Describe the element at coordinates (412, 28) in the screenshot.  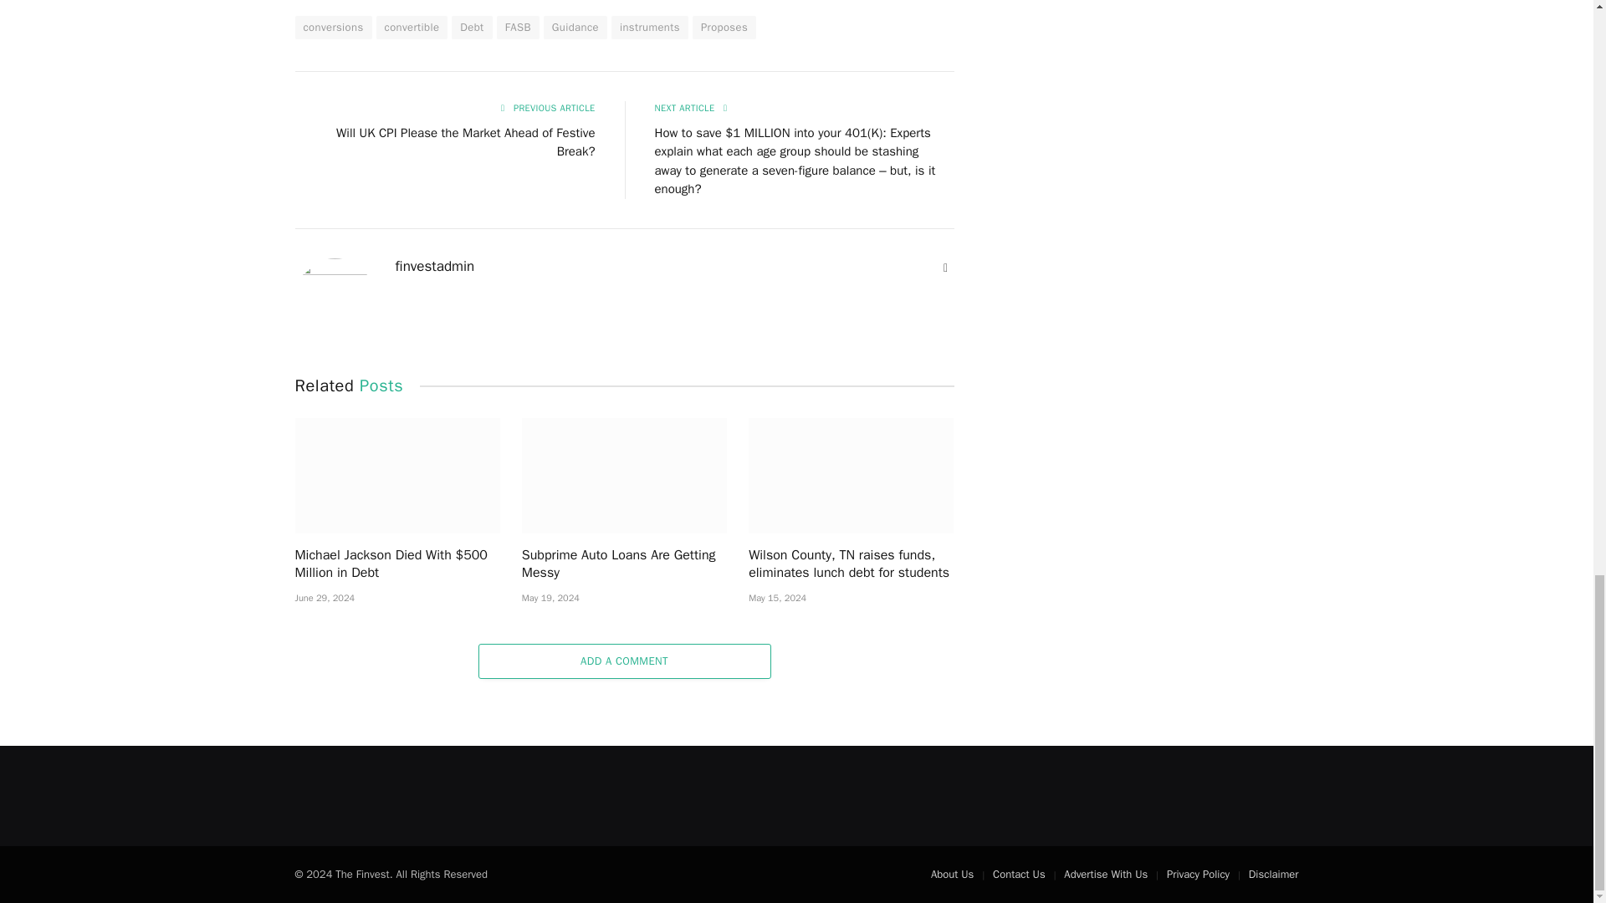
I see `convertible` at that location.